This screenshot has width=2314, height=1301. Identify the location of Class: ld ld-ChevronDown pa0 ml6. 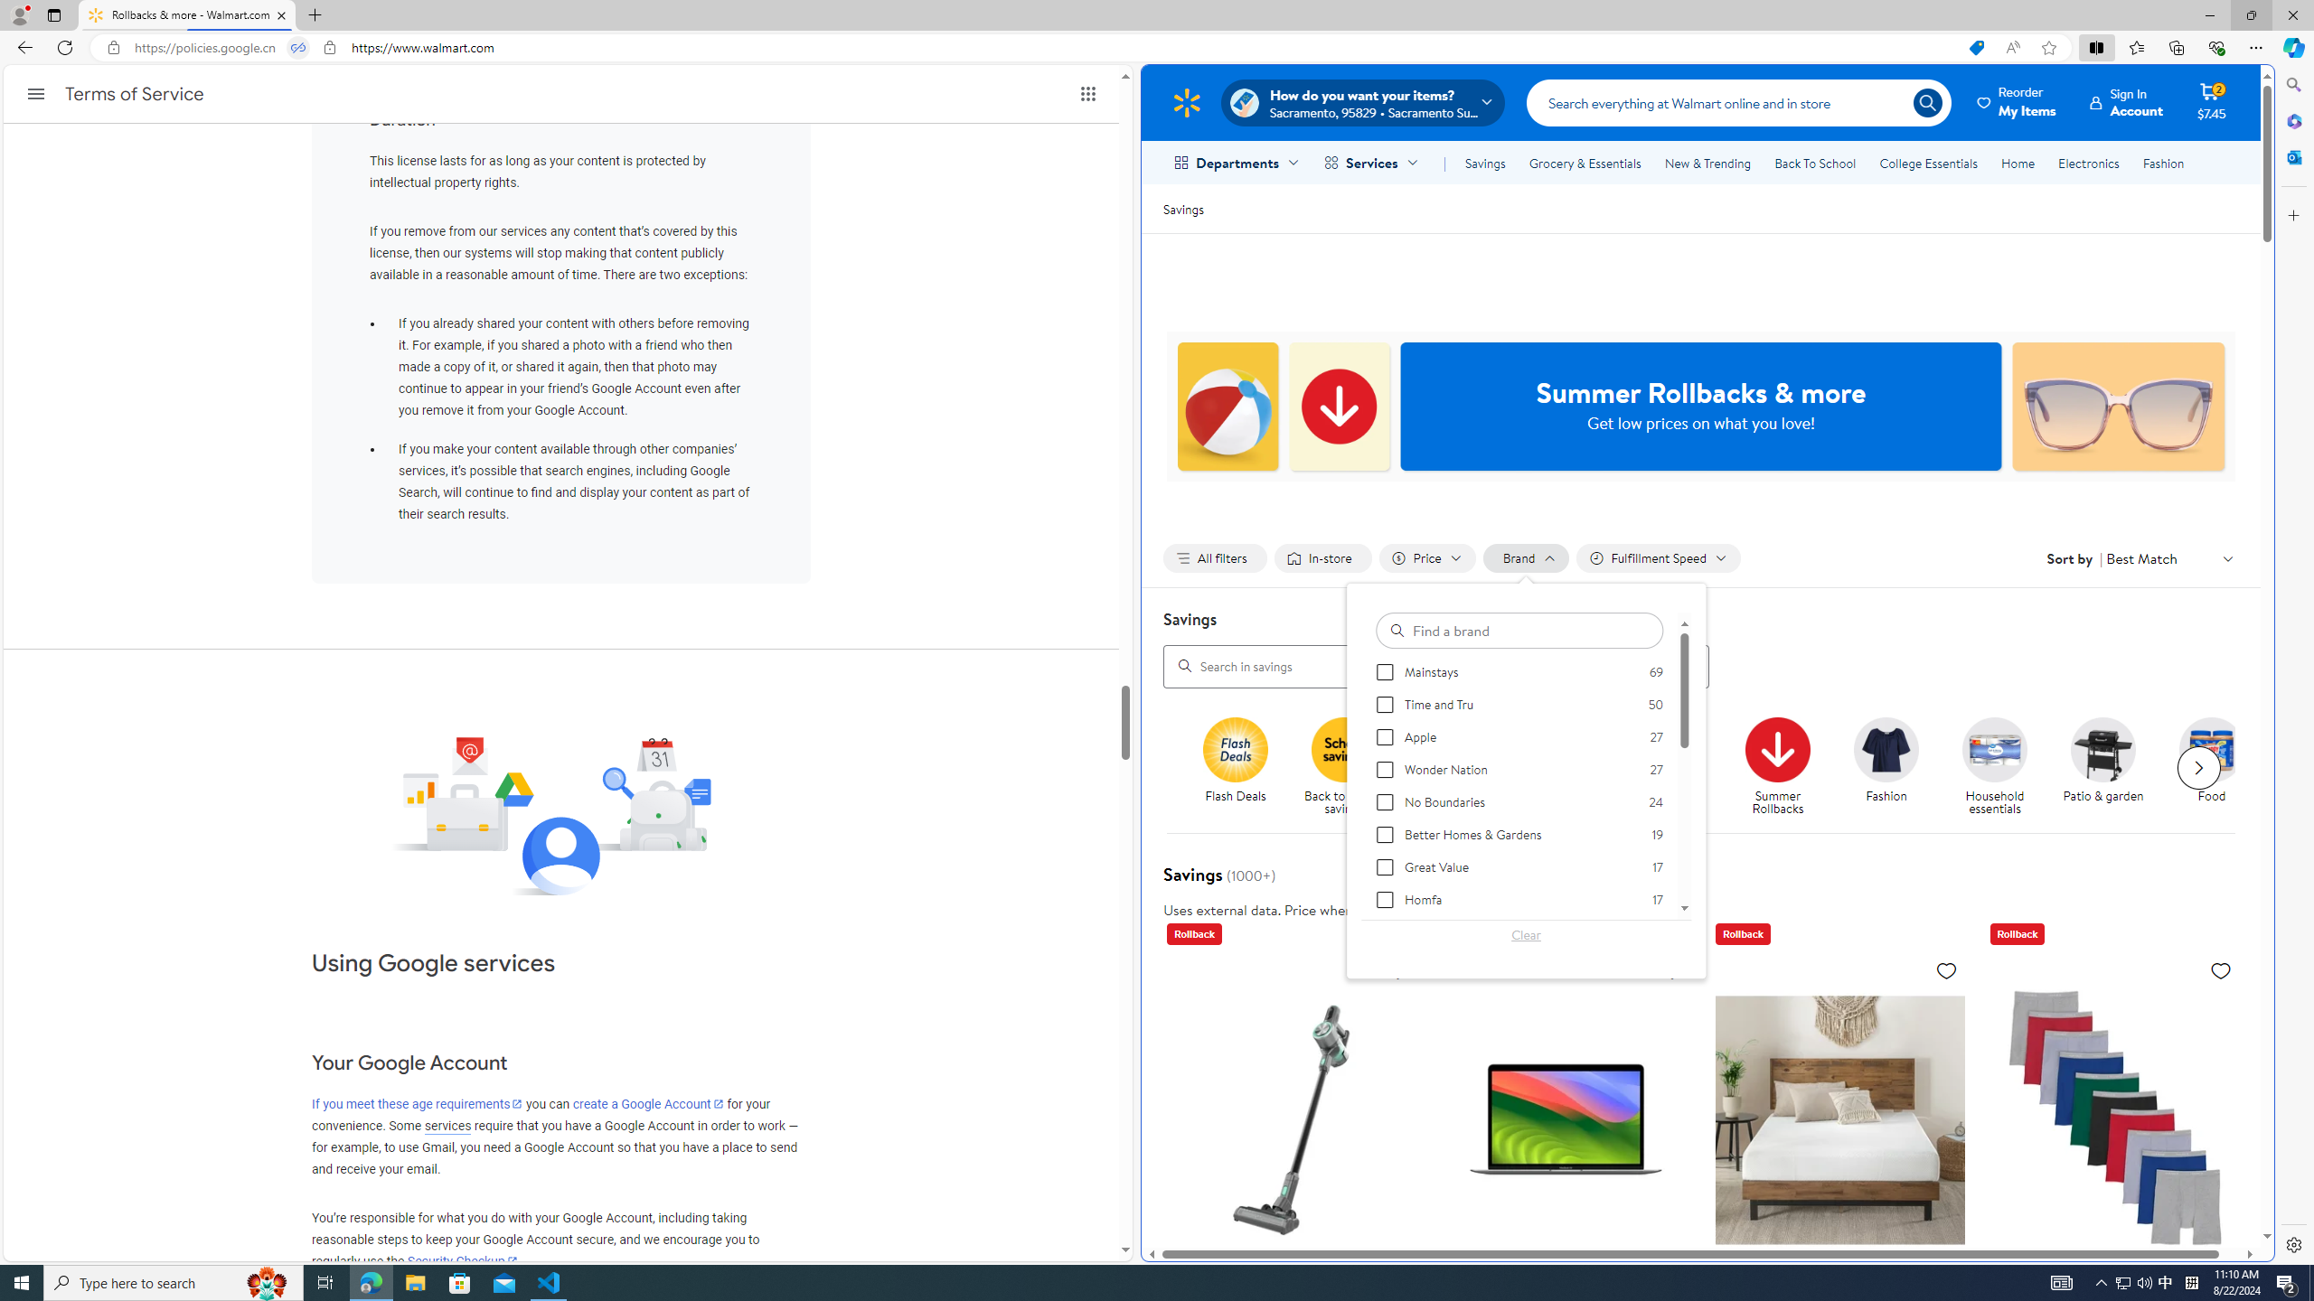
(2227, 558).